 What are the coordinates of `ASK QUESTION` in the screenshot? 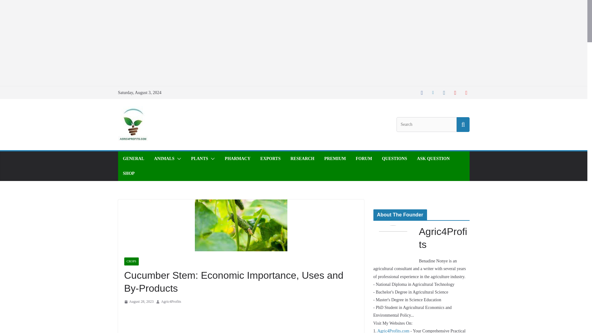 It's located at (433, 159).